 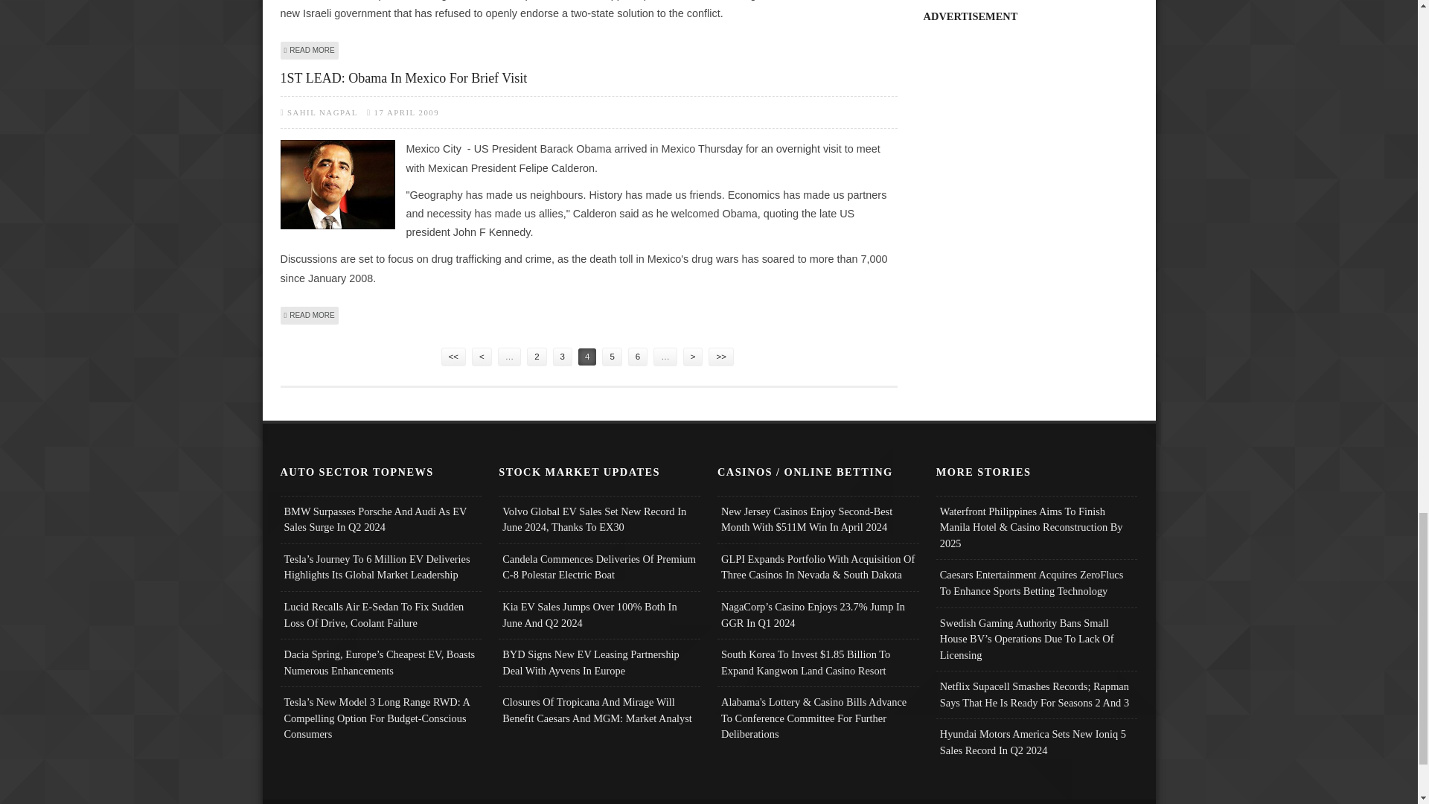 I want to click on 1ST LEAD: Obama In Mexico For Brief Visit, so click(x=588, y=77).